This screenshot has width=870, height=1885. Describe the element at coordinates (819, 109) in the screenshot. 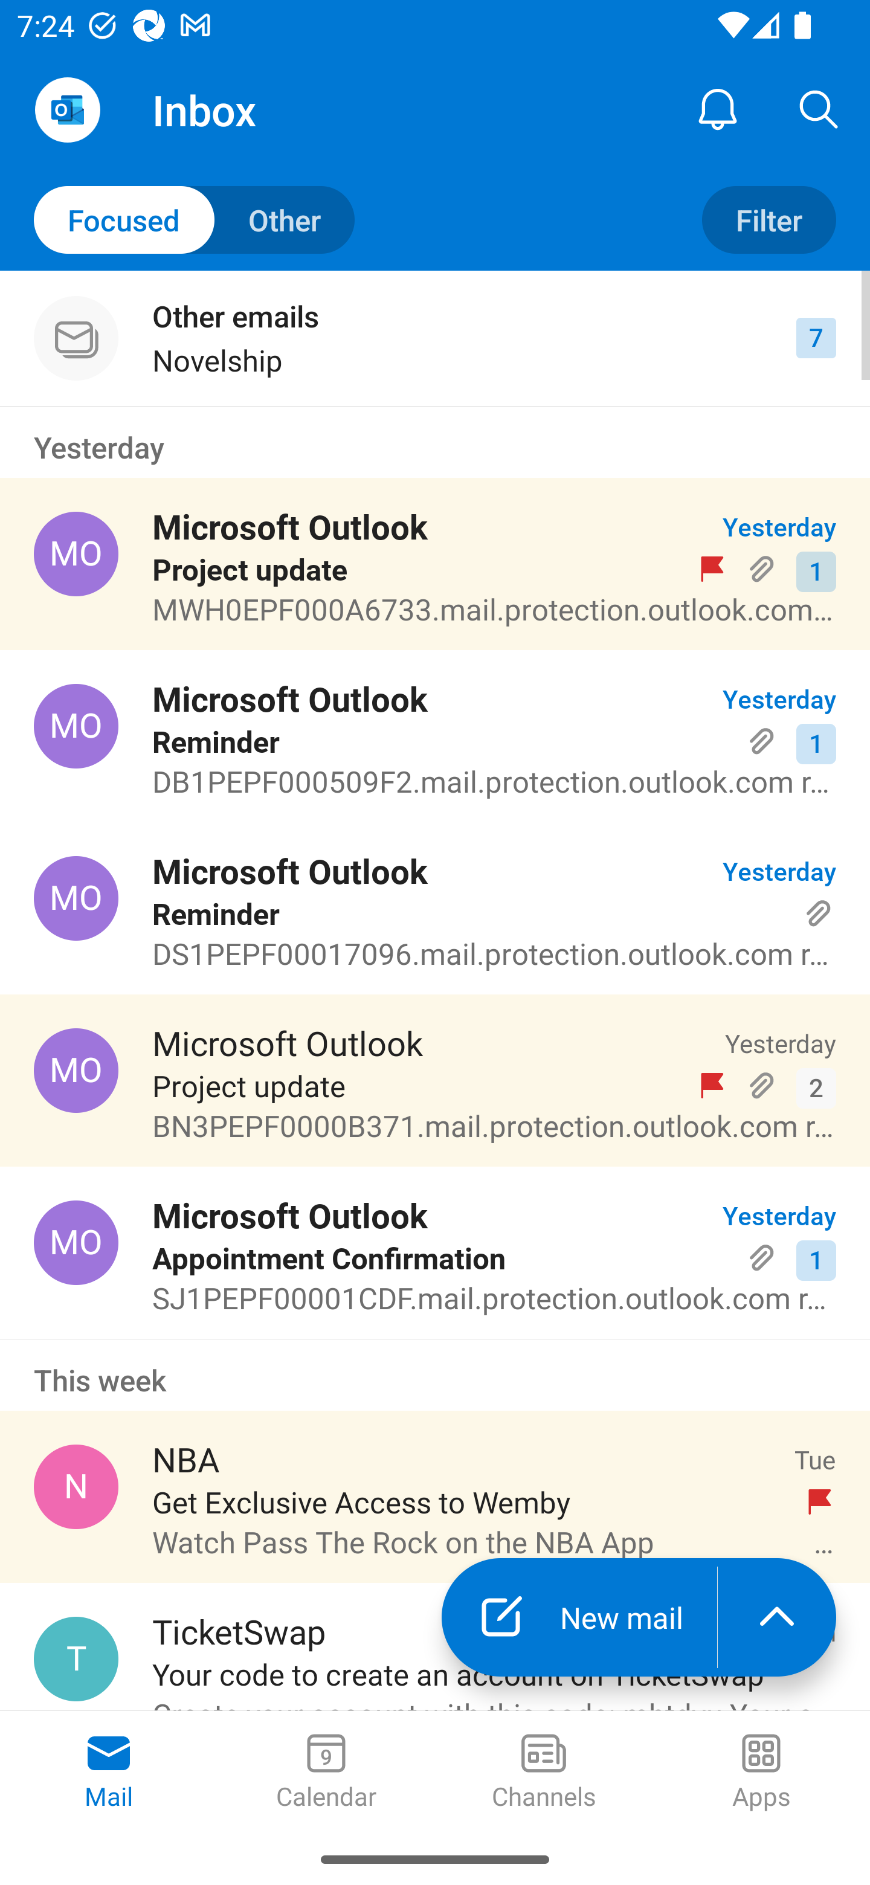

I see `Search, , ` at that location.